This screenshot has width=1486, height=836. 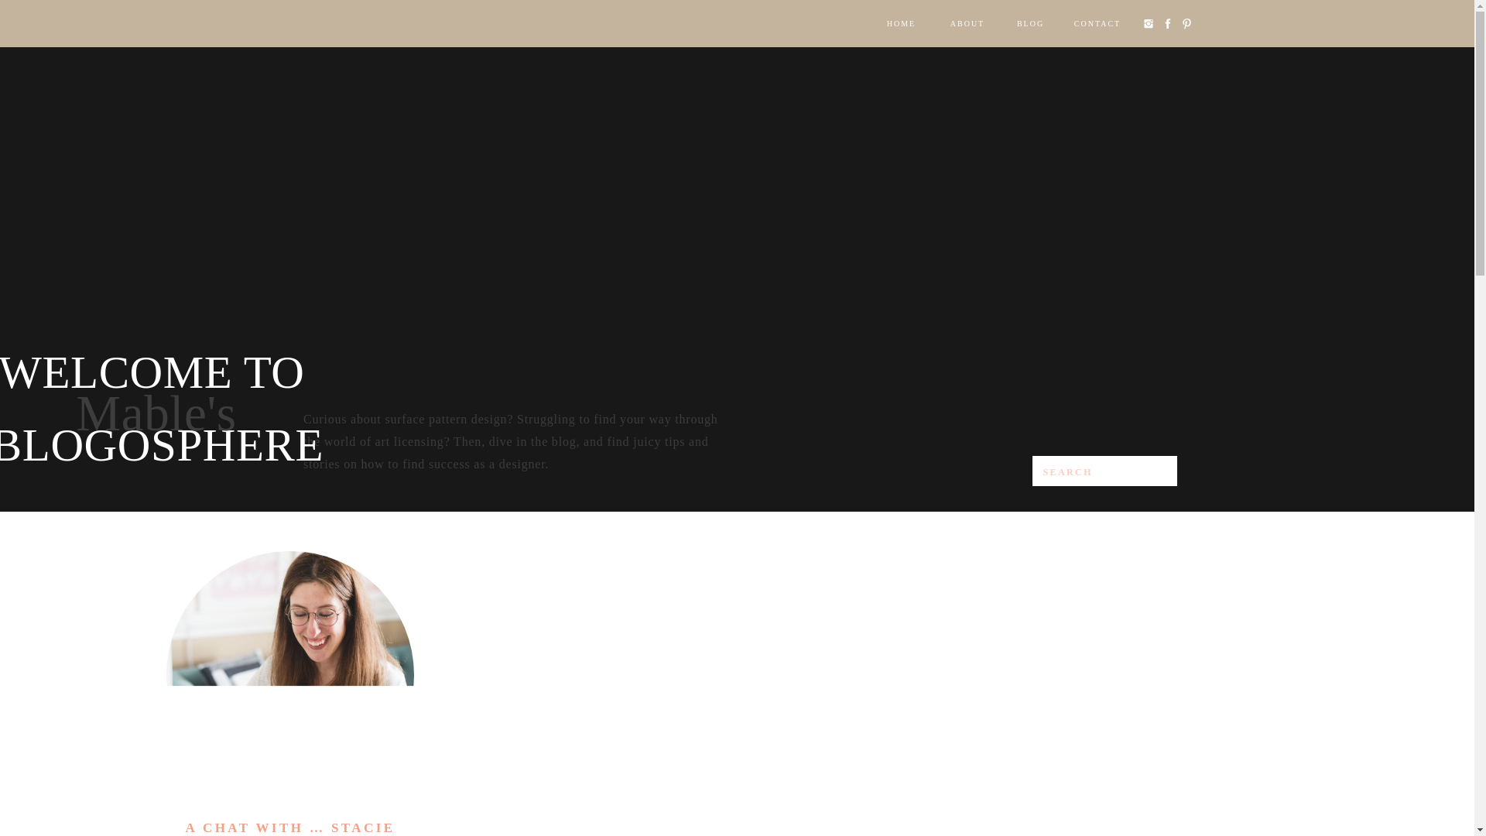 I want to click on BLOG, so click(x=1029, y=23).